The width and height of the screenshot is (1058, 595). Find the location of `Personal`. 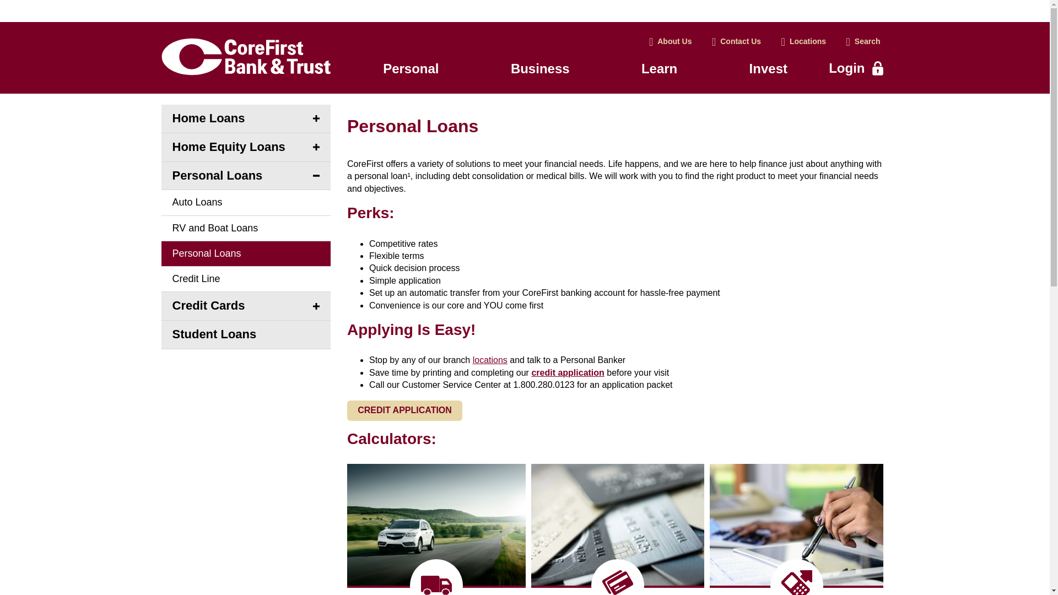

Personal is located at coordinates (411, 69).